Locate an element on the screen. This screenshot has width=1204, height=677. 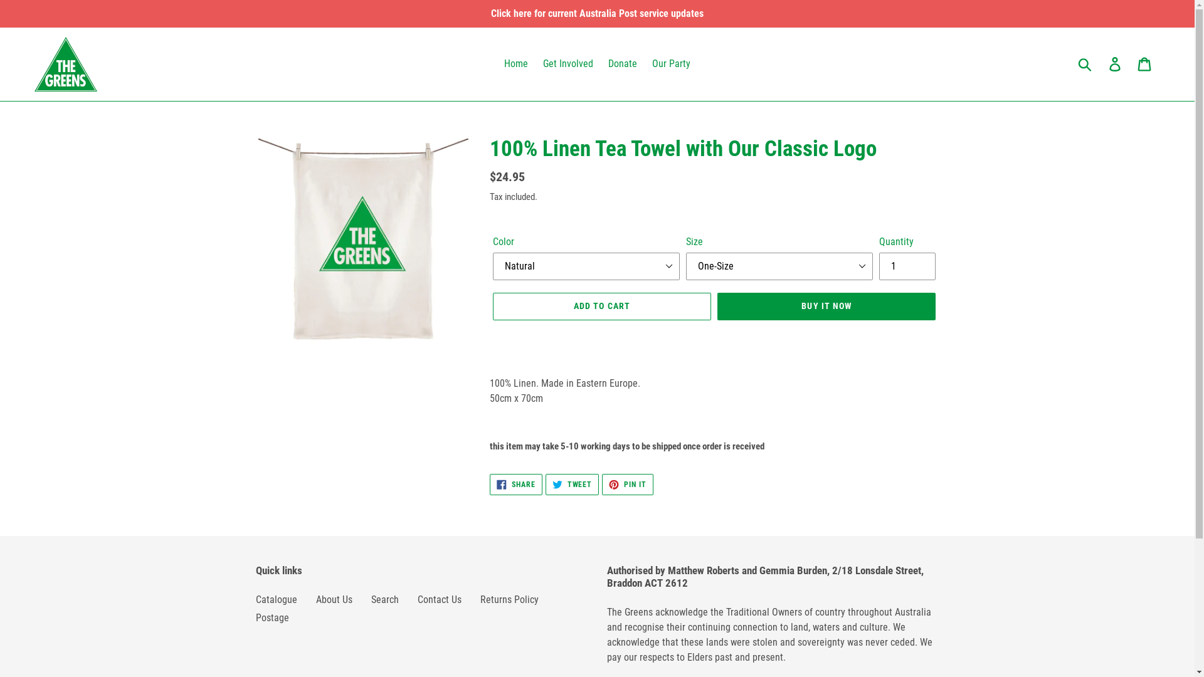
Contact Us is located at coordinates (440, 599).